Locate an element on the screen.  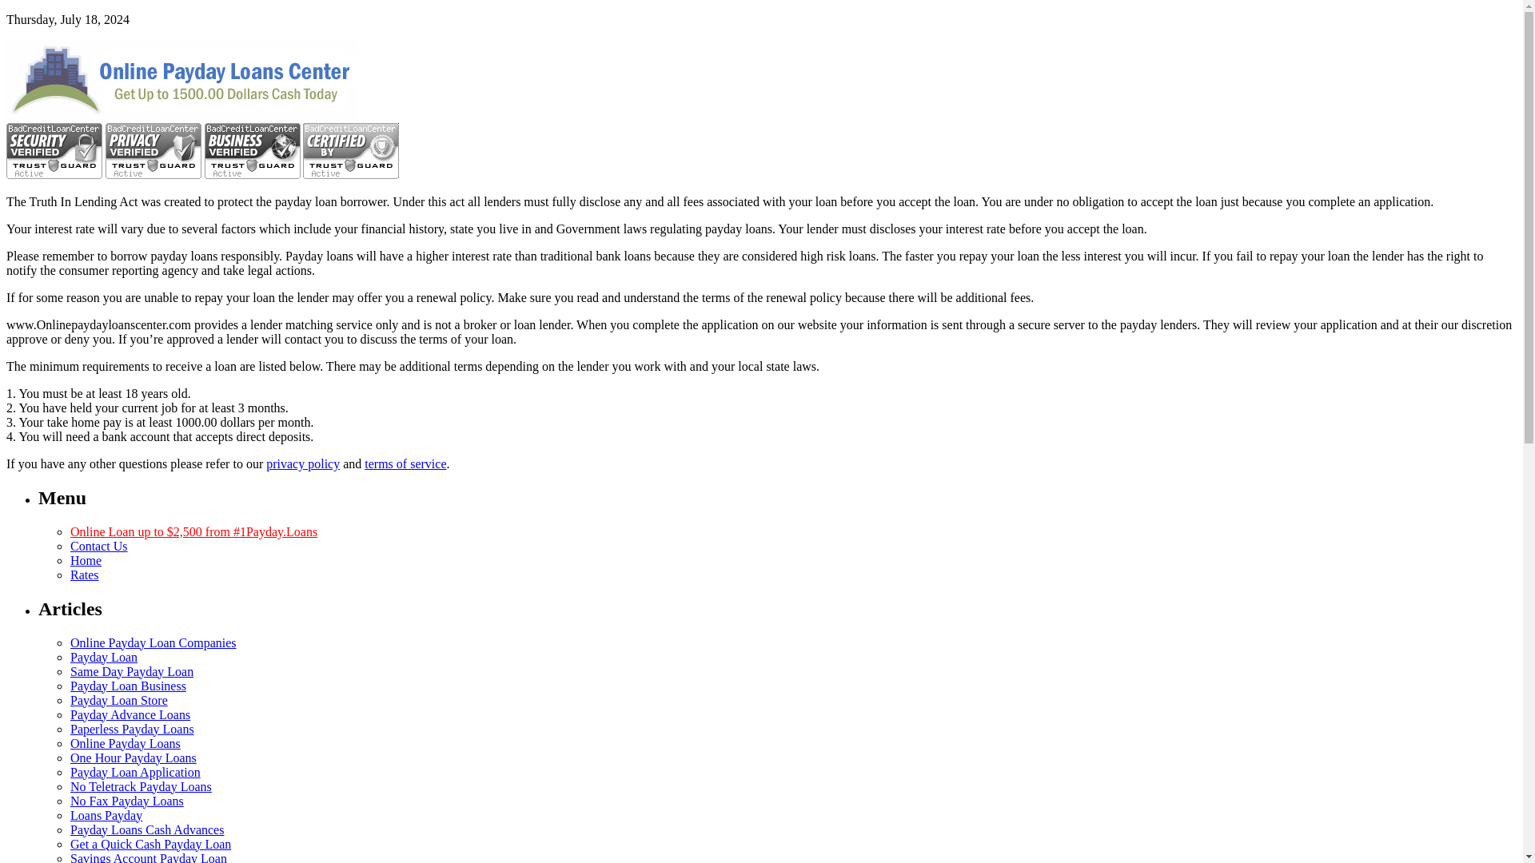
Paperless Payday Loans is located at coordinates (133, 729).